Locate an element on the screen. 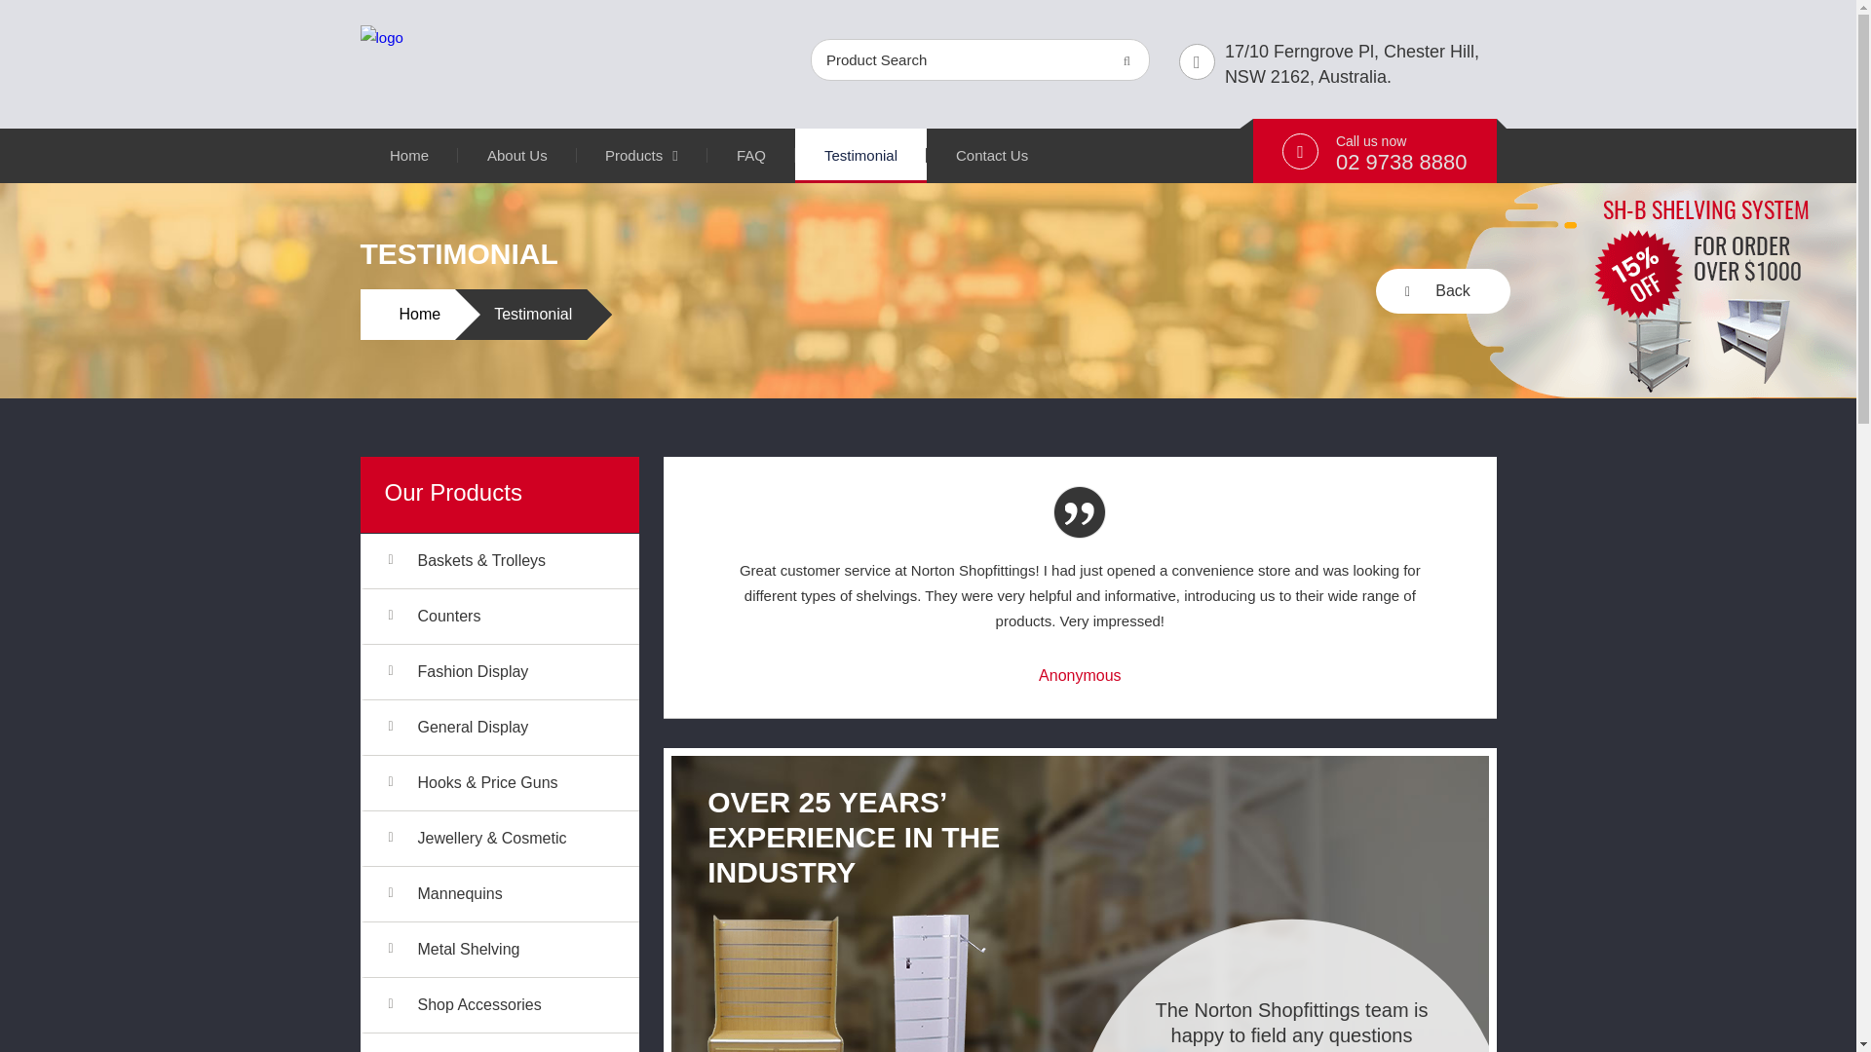 The image size is (1871, 1052). Metal Shelving is located at coordinates (522, 950).